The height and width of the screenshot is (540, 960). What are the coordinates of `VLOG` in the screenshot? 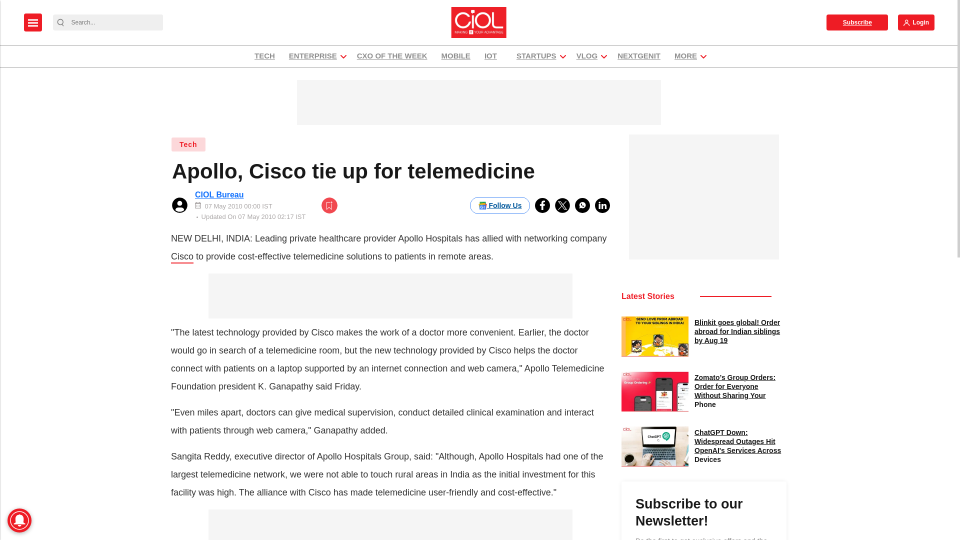 It's located at (587, 56).